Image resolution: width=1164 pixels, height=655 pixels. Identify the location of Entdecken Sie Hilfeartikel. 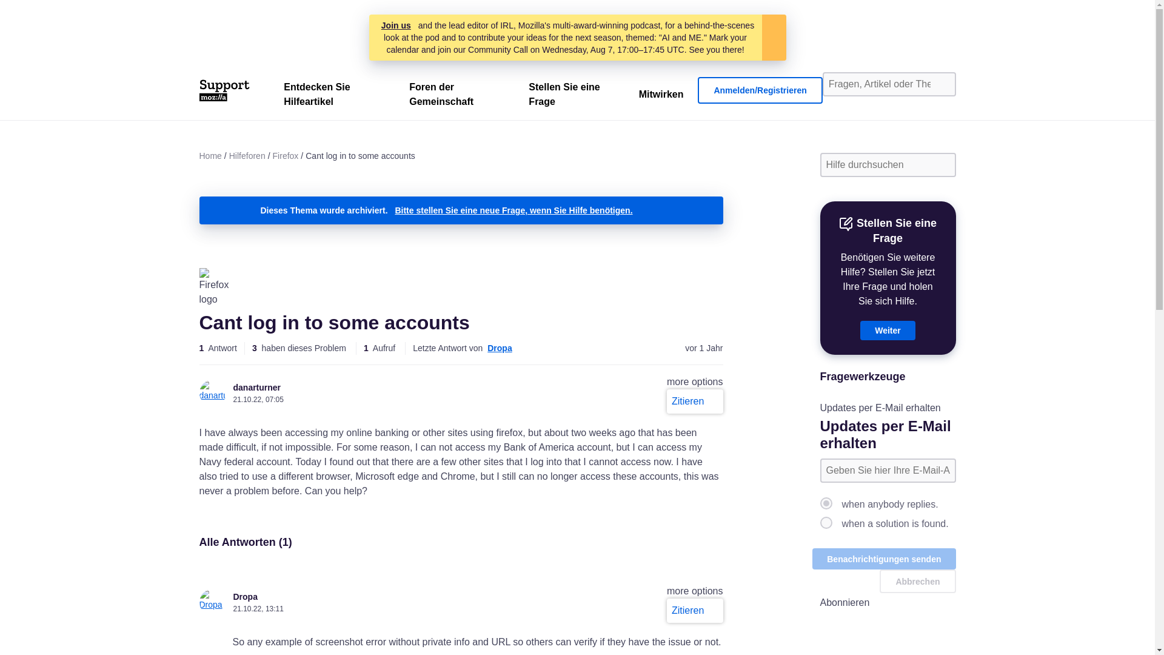
(331, 97).